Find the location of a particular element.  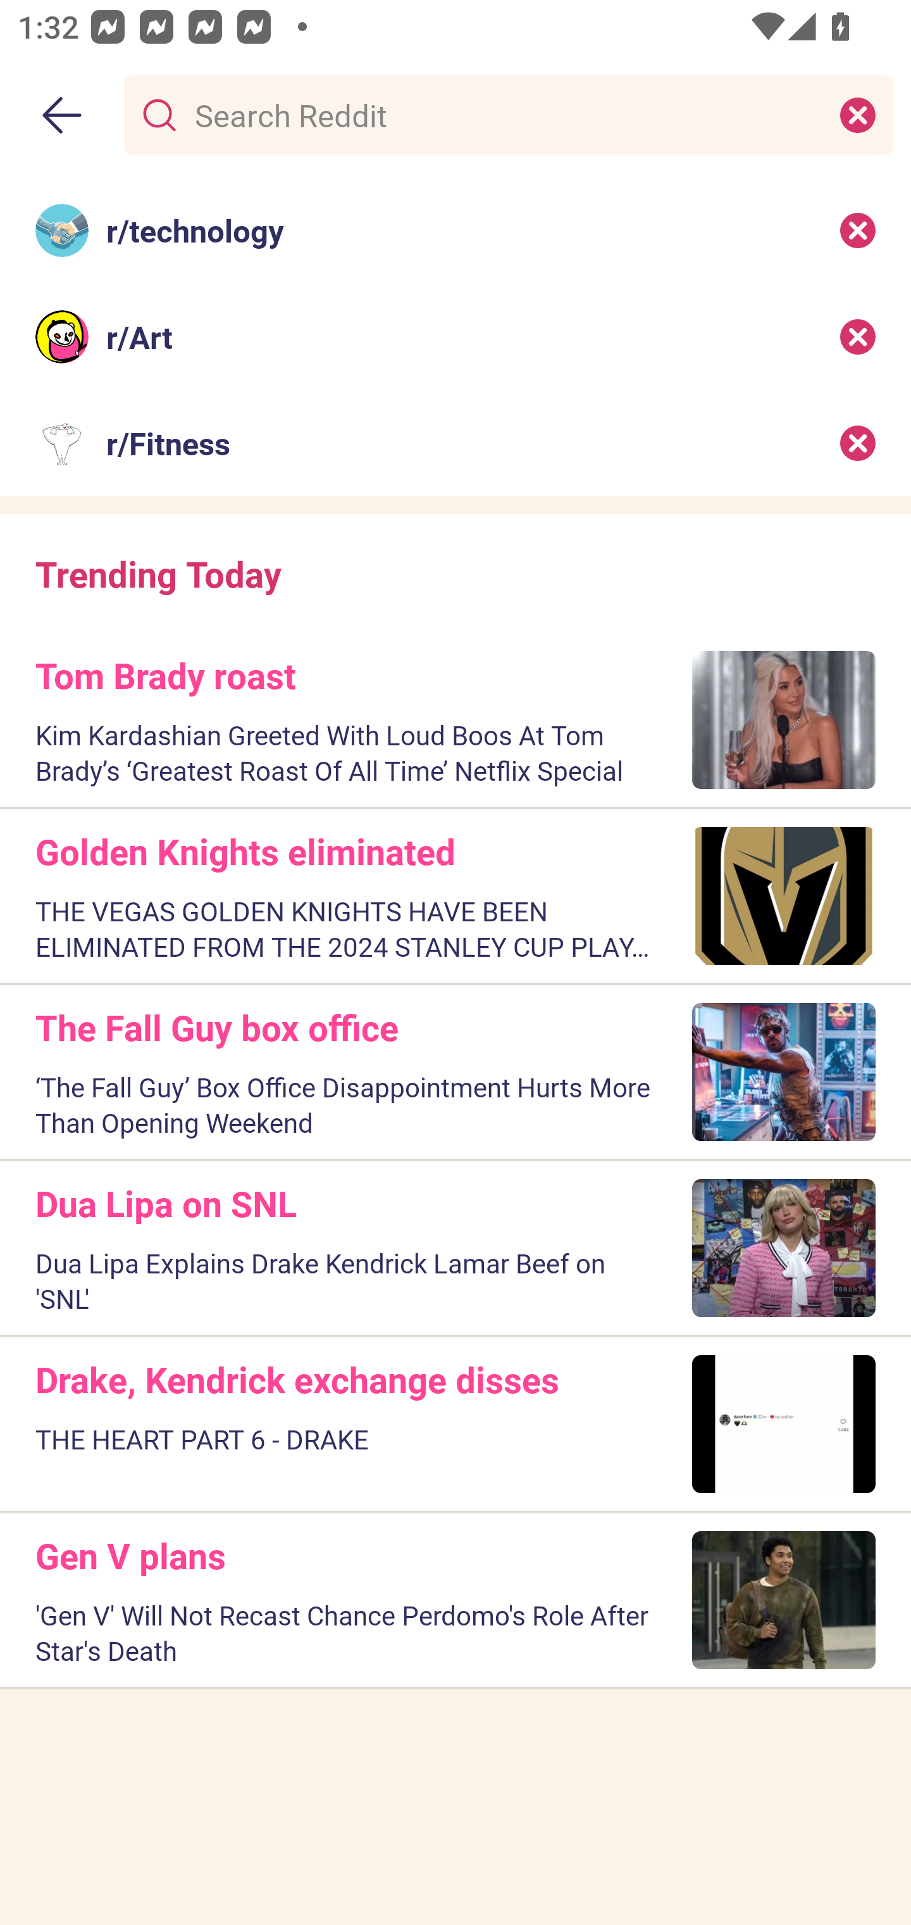

Remove is located at coordinates (858, 229).